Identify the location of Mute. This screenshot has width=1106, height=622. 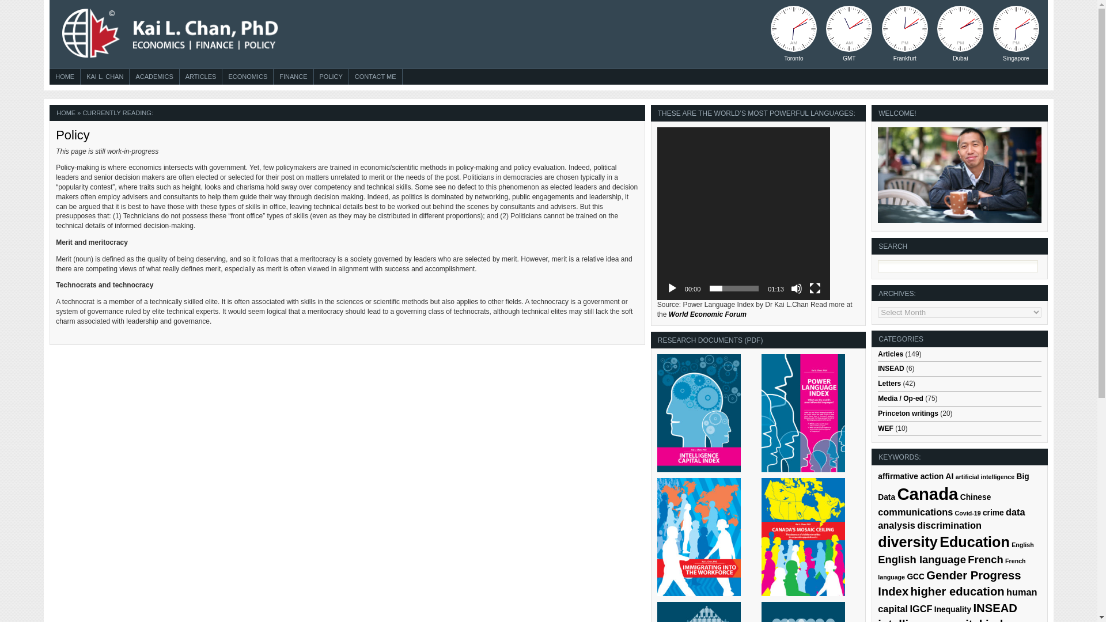
(796, 288).